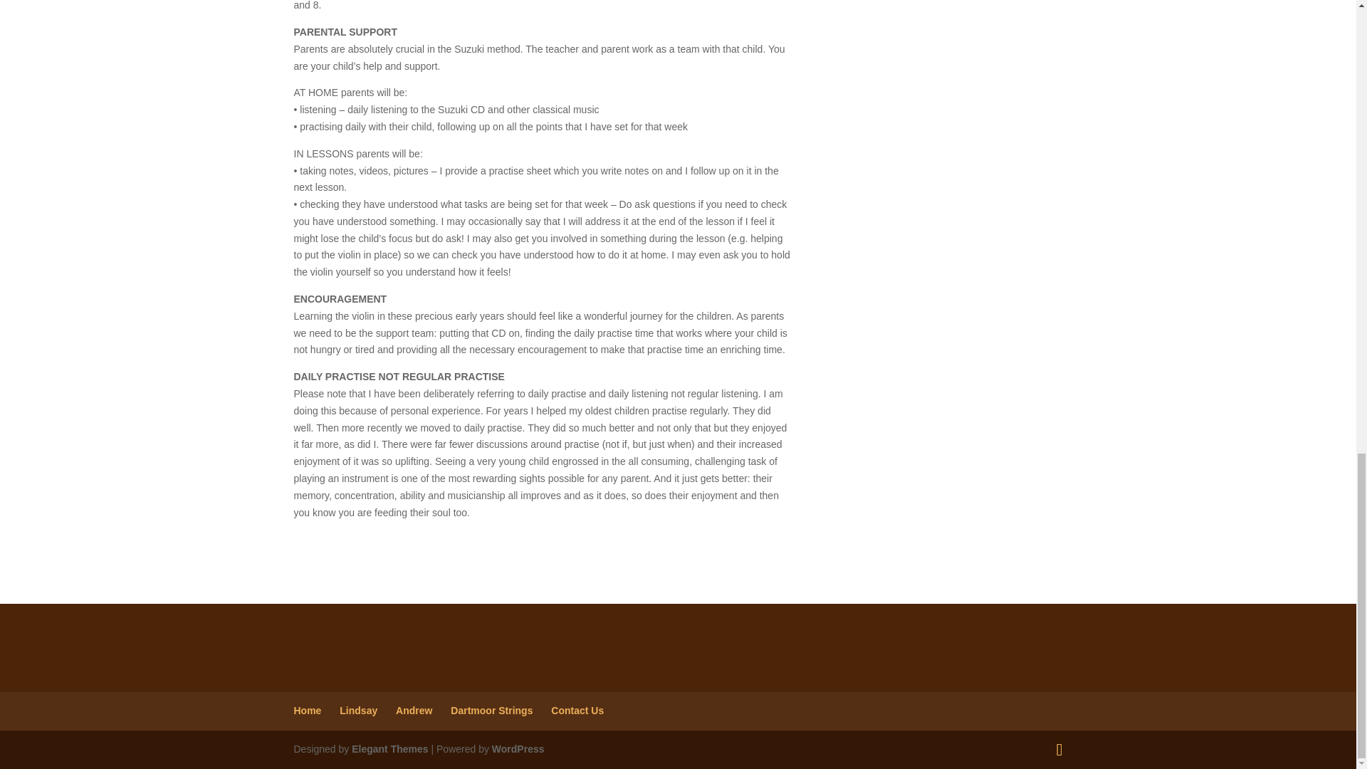  Describe the element at coordinates (414, 711) in the screenshot. I see `Andrew` at that location.